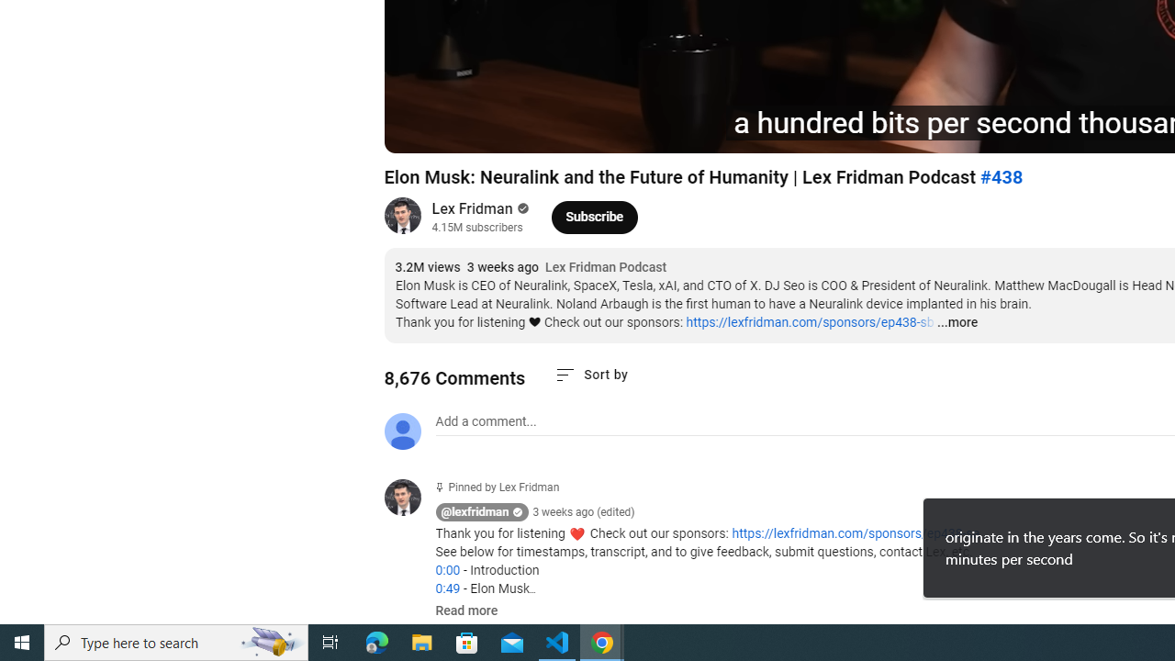 This screenshot has width=1175, height=661. Describe the element at coordinates (417, 130) in the screenshot. I see `Play (k)` at that location.